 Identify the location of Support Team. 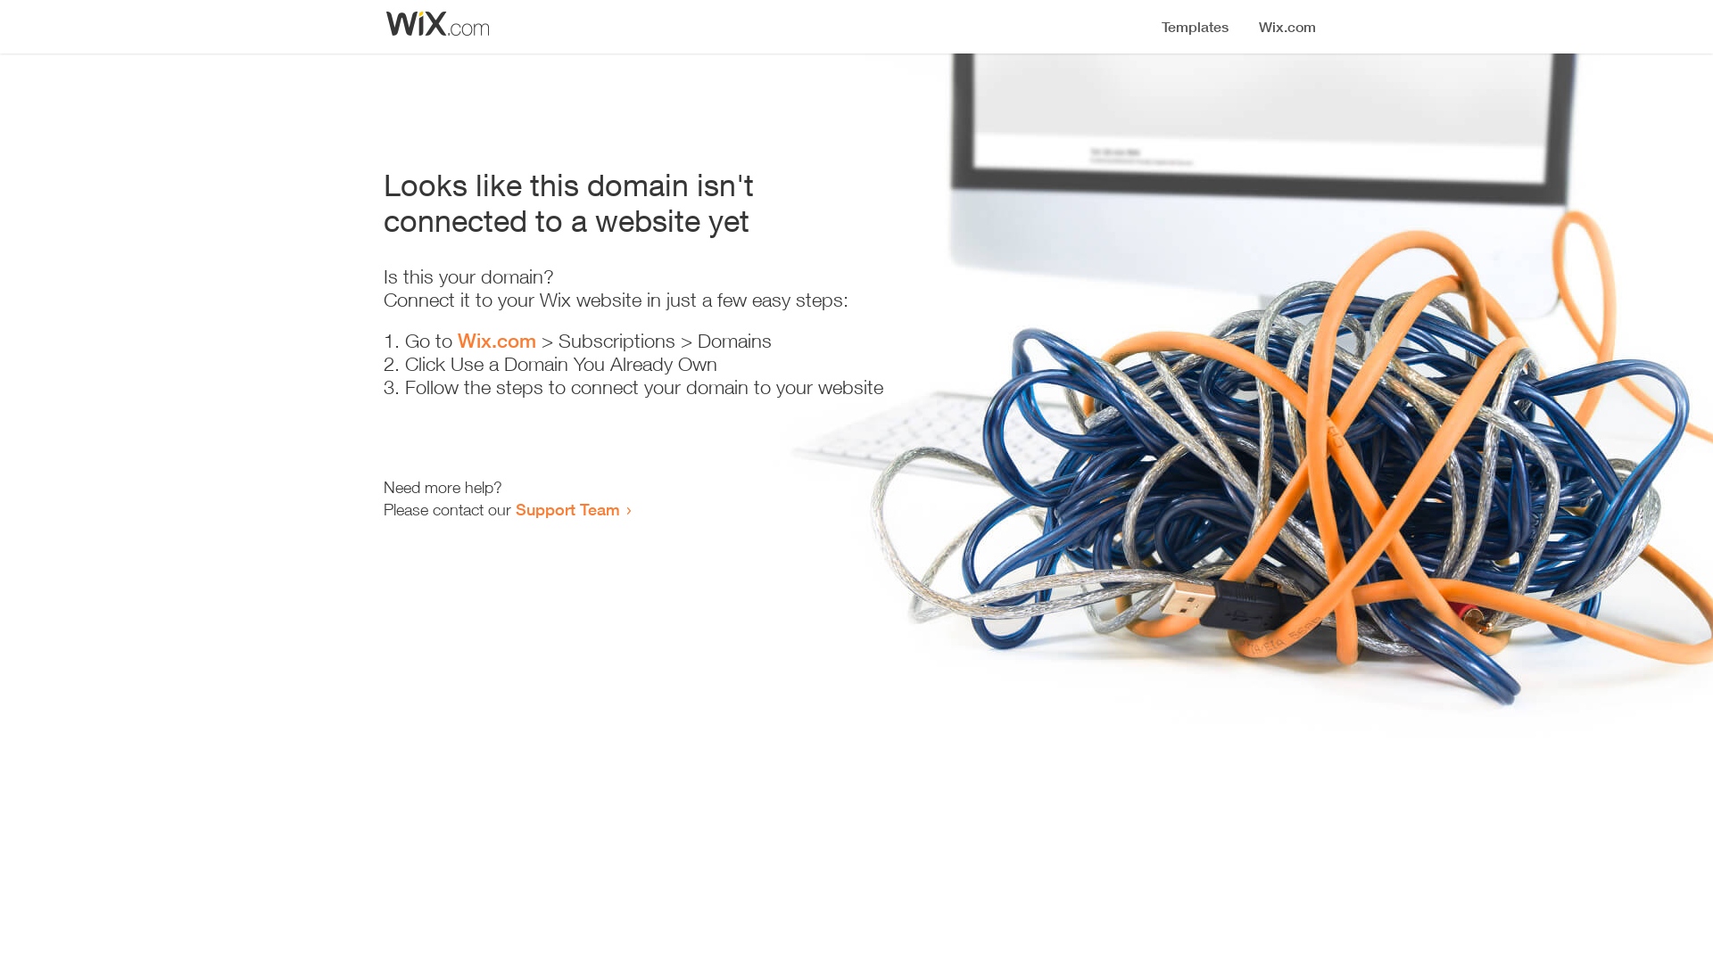
(567, 509).